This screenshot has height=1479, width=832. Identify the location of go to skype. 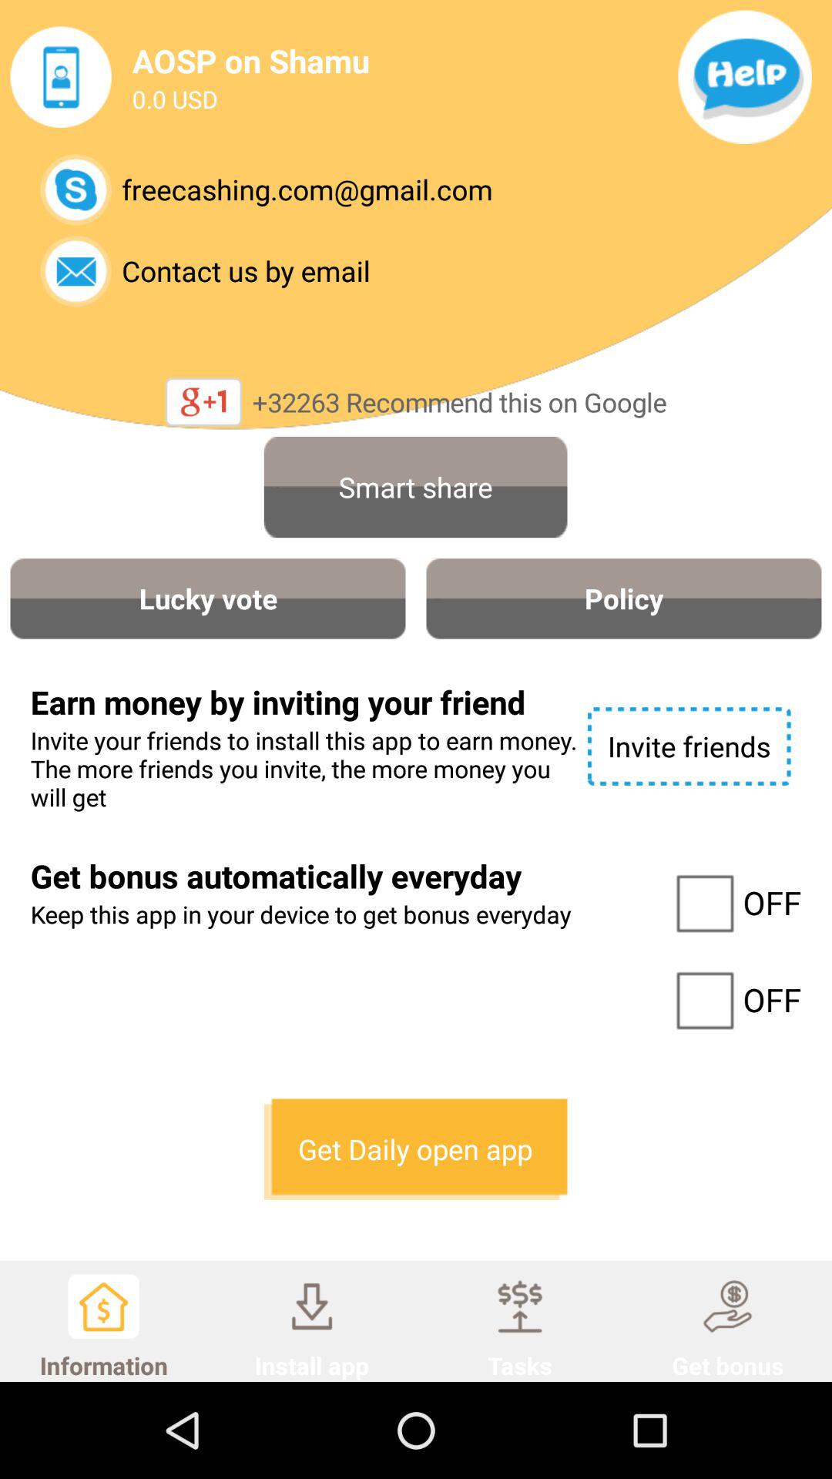
(75, 189).